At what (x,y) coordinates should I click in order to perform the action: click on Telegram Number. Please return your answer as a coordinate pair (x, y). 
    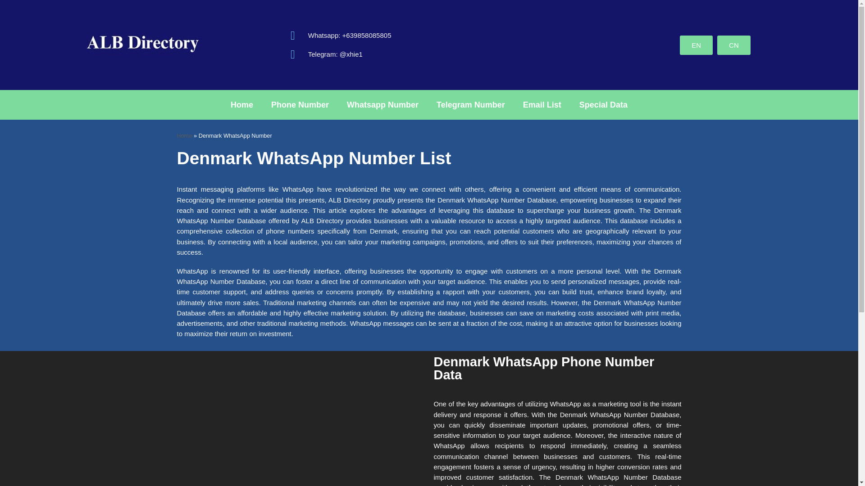
    Looking at the image, I should click on (470, 104).